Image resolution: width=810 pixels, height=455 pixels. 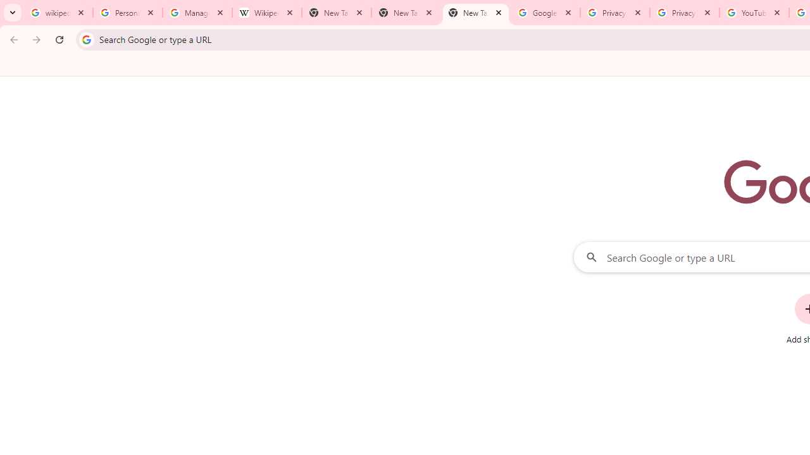 I want to click on New Tab, so click(x=476, y=13).